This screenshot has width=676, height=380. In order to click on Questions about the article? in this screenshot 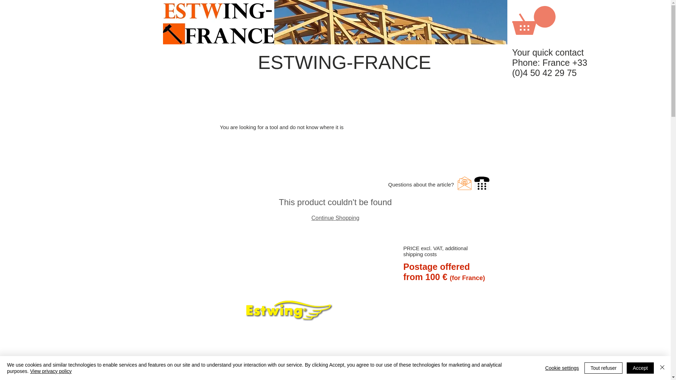, I will do `click(421, 184)`.